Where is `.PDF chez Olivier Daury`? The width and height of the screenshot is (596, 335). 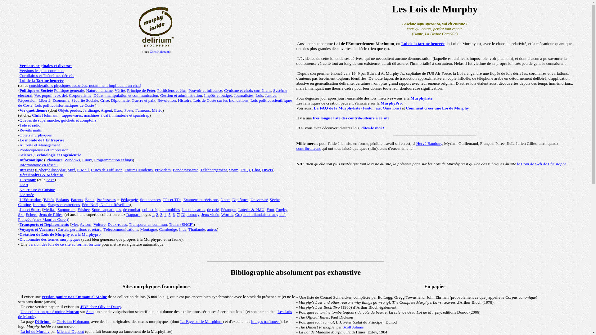
.PDF chez Olivier Daury is located at coordinates (100, 306).